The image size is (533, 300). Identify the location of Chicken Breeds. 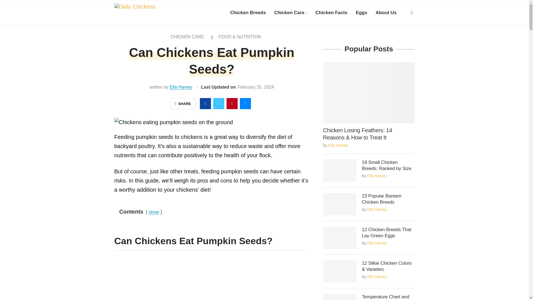
(248, 13).